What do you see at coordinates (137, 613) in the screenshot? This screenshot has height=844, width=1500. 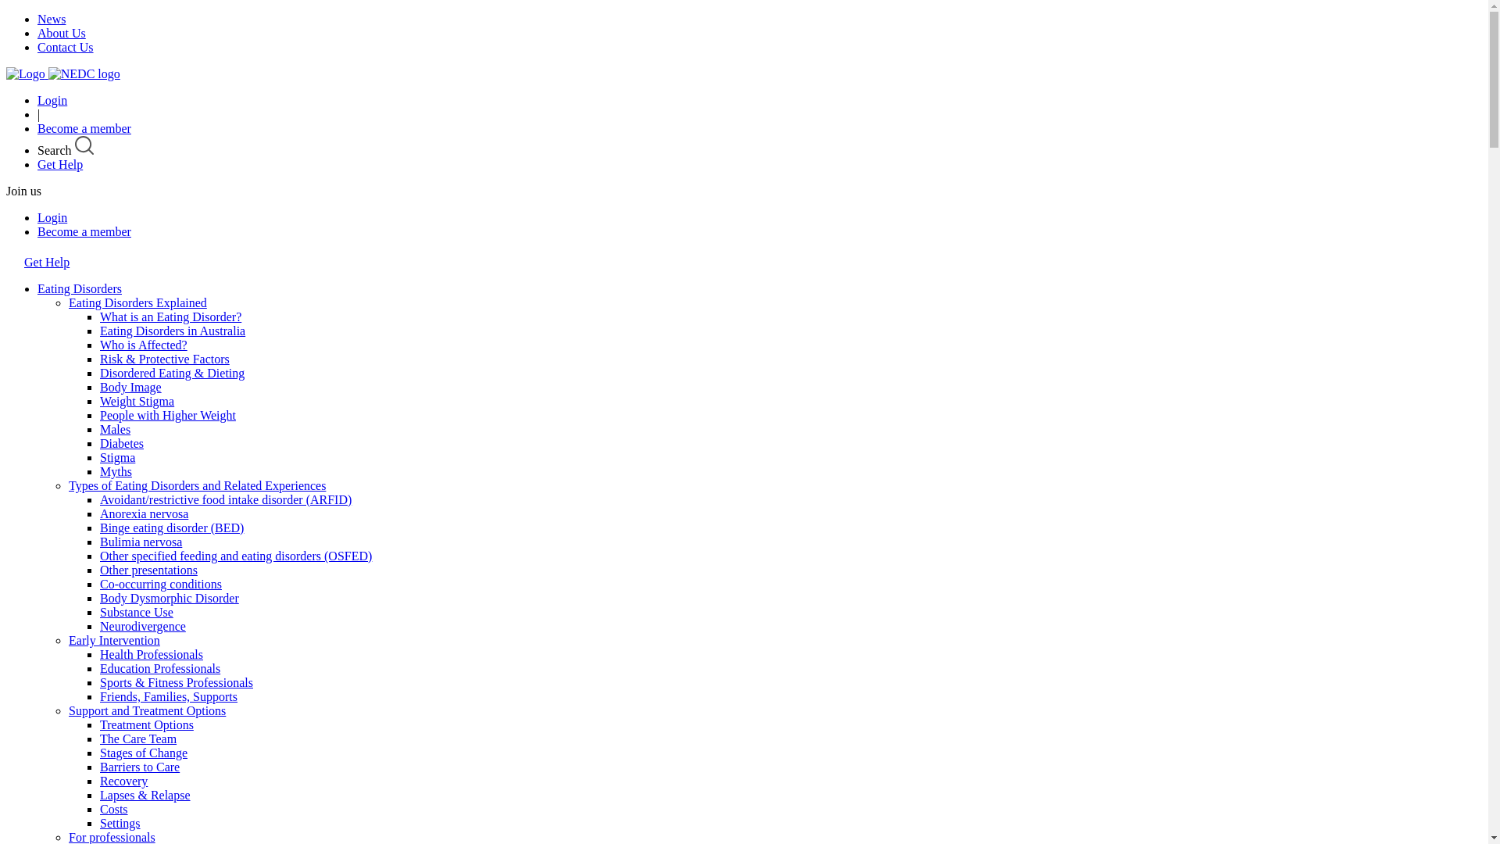 I see `Substance Use` at bounding box center [137, 613].